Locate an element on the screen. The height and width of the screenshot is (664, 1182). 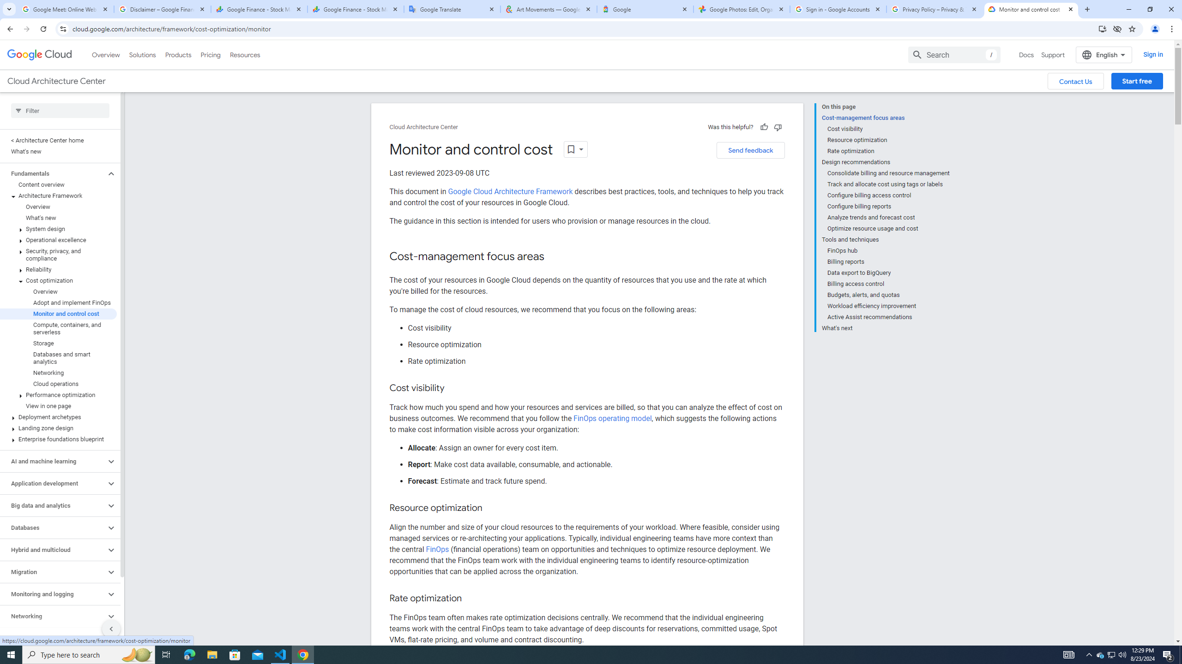
Copy link to this section: Rate optimization is located at coordinates (471, 599).